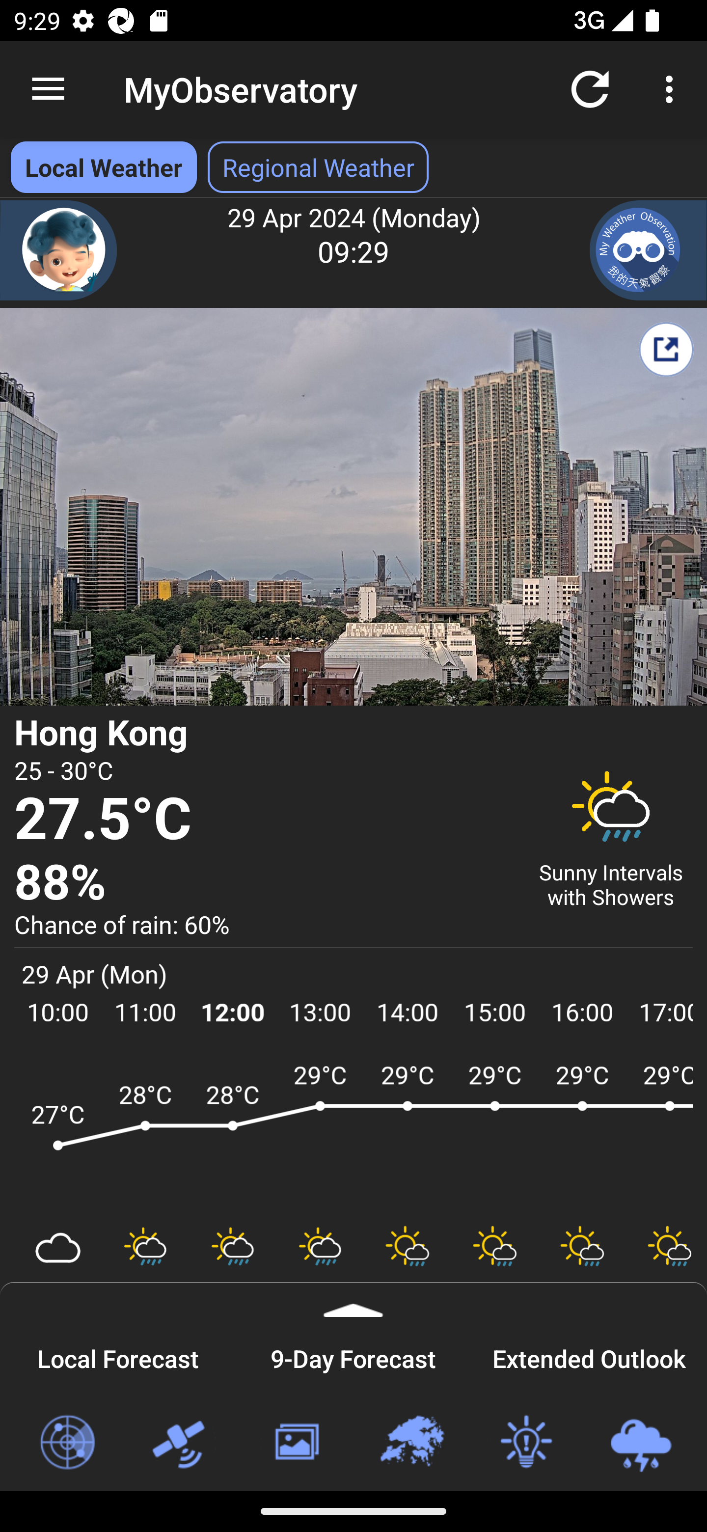  Describe the element at coordinates (525, 1443) in the screenshot. I see `Weather Tips` at that location.